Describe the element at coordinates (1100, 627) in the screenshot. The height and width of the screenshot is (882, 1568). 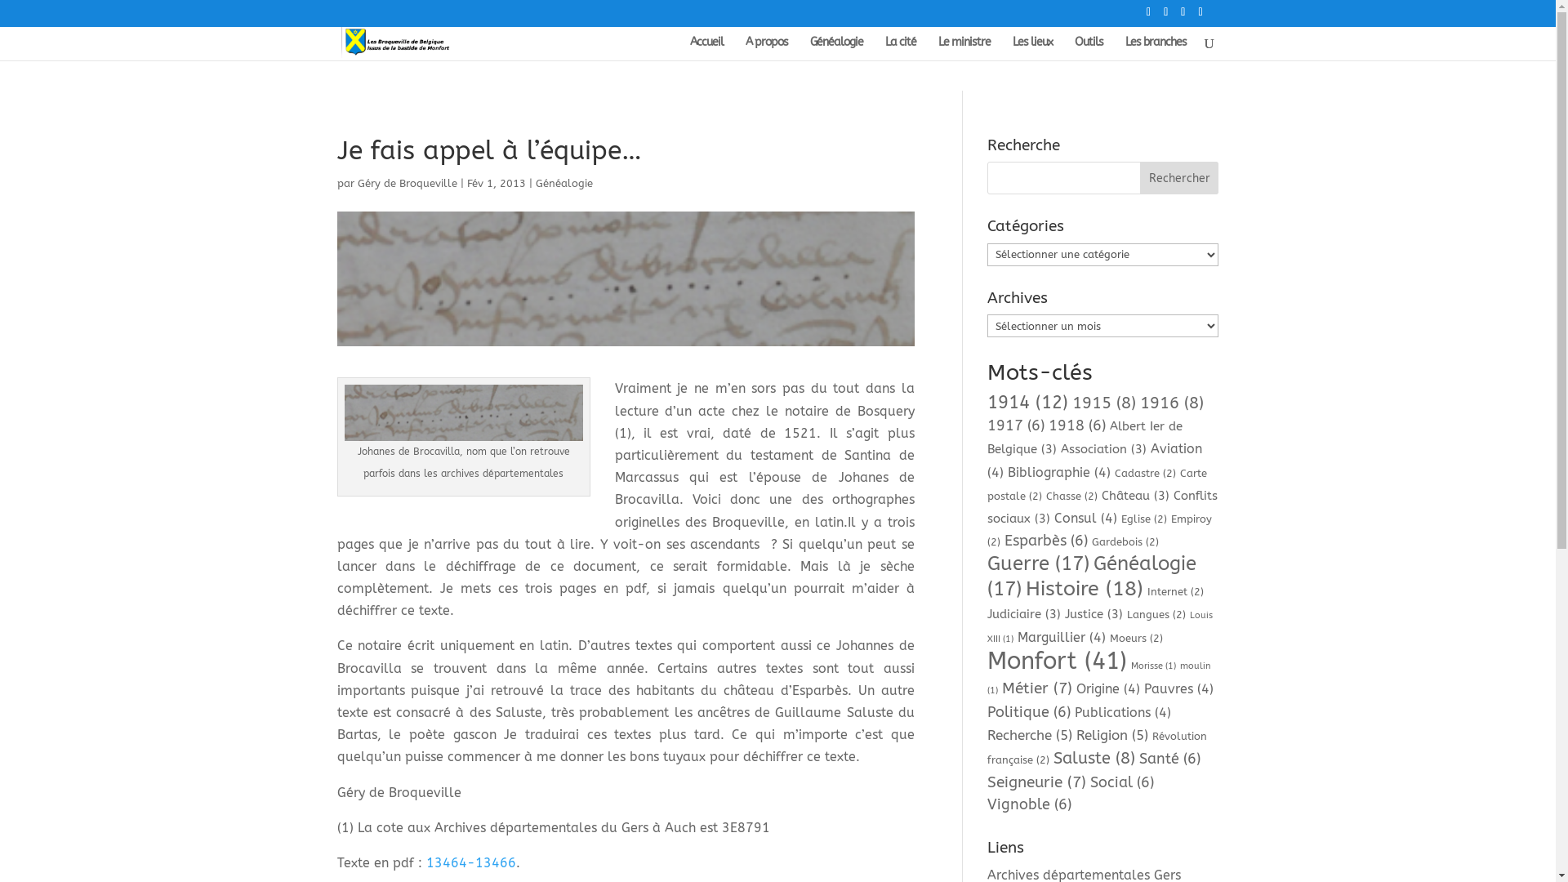
I see `Louis XIII (1)` at that location.